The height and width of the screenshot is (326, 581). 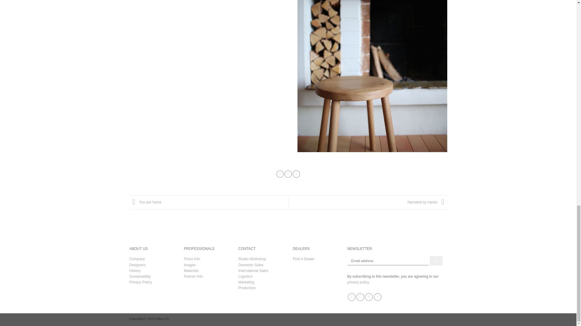 What do you see at coordinates (280, 174) in the screenshot?
I see `Share on Facebook` at bounding box center [280, 174].